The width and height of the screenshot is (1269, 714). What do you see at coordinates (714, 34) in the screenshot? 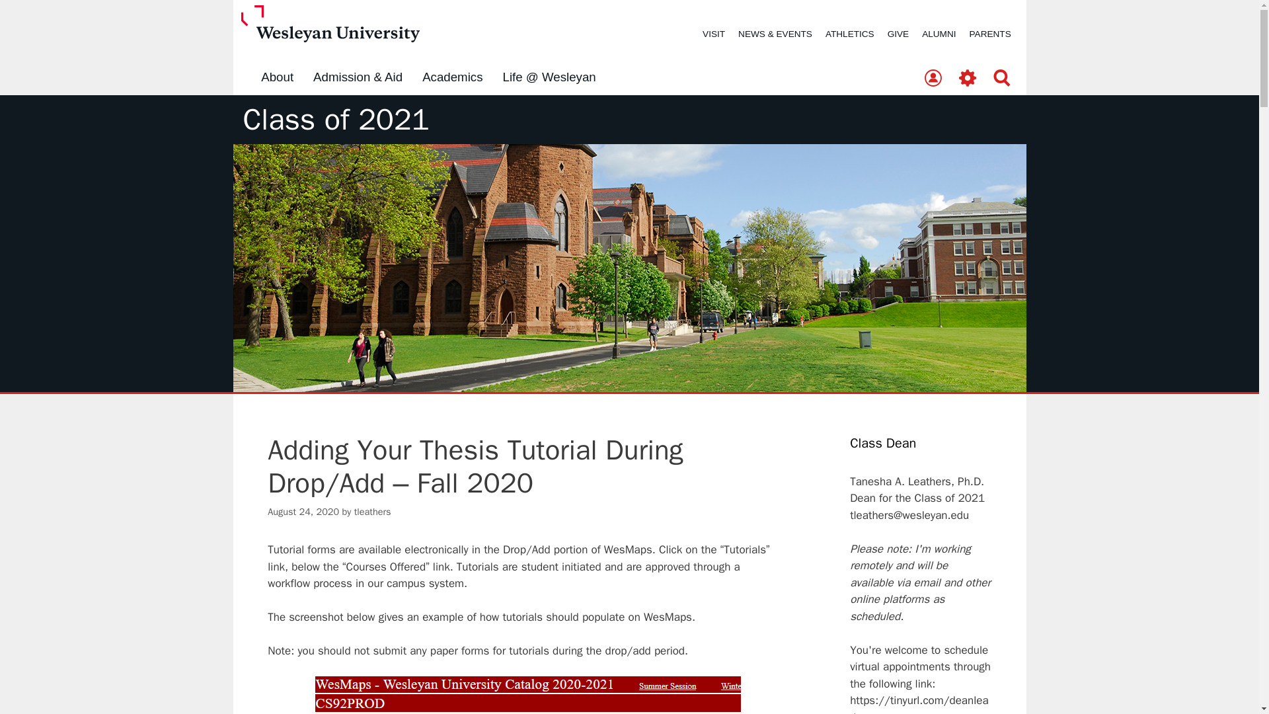
I see `VISIT` at bounding box center [714, 34].